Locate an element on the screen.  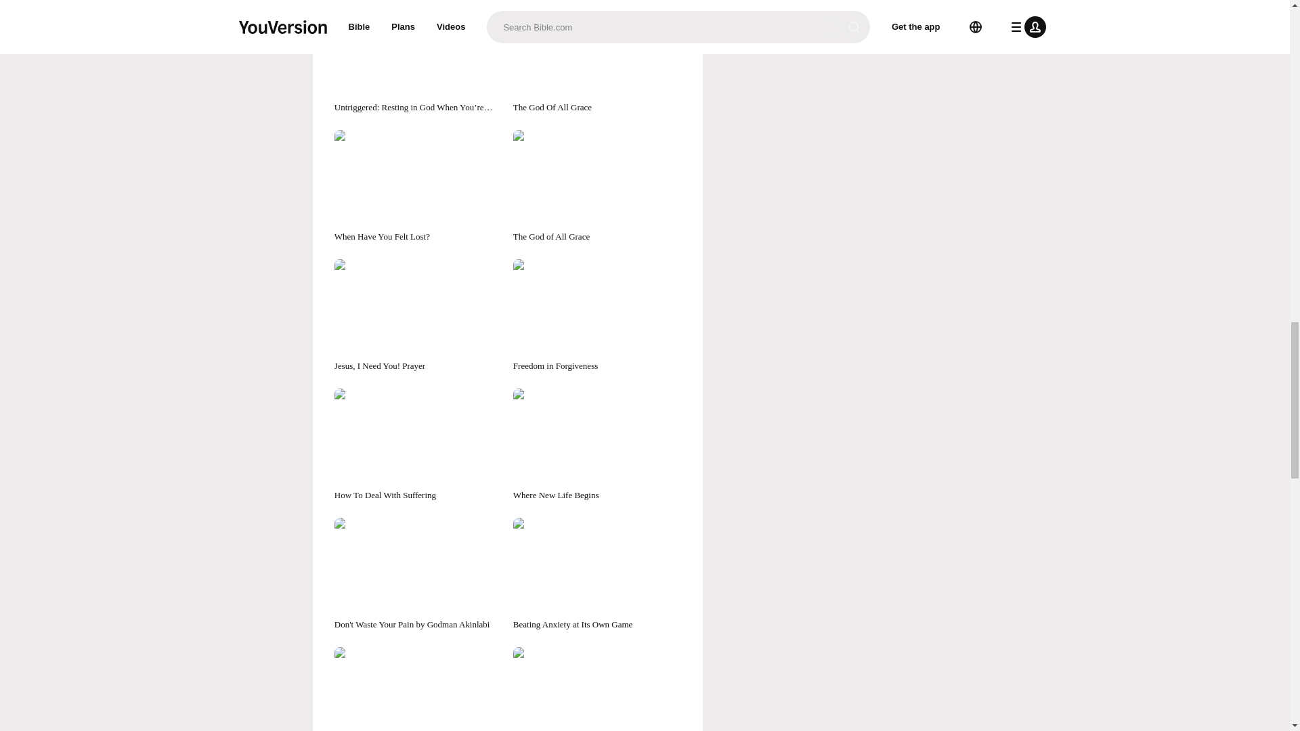
The God Of All Grace is located at coordinates (597, 57).